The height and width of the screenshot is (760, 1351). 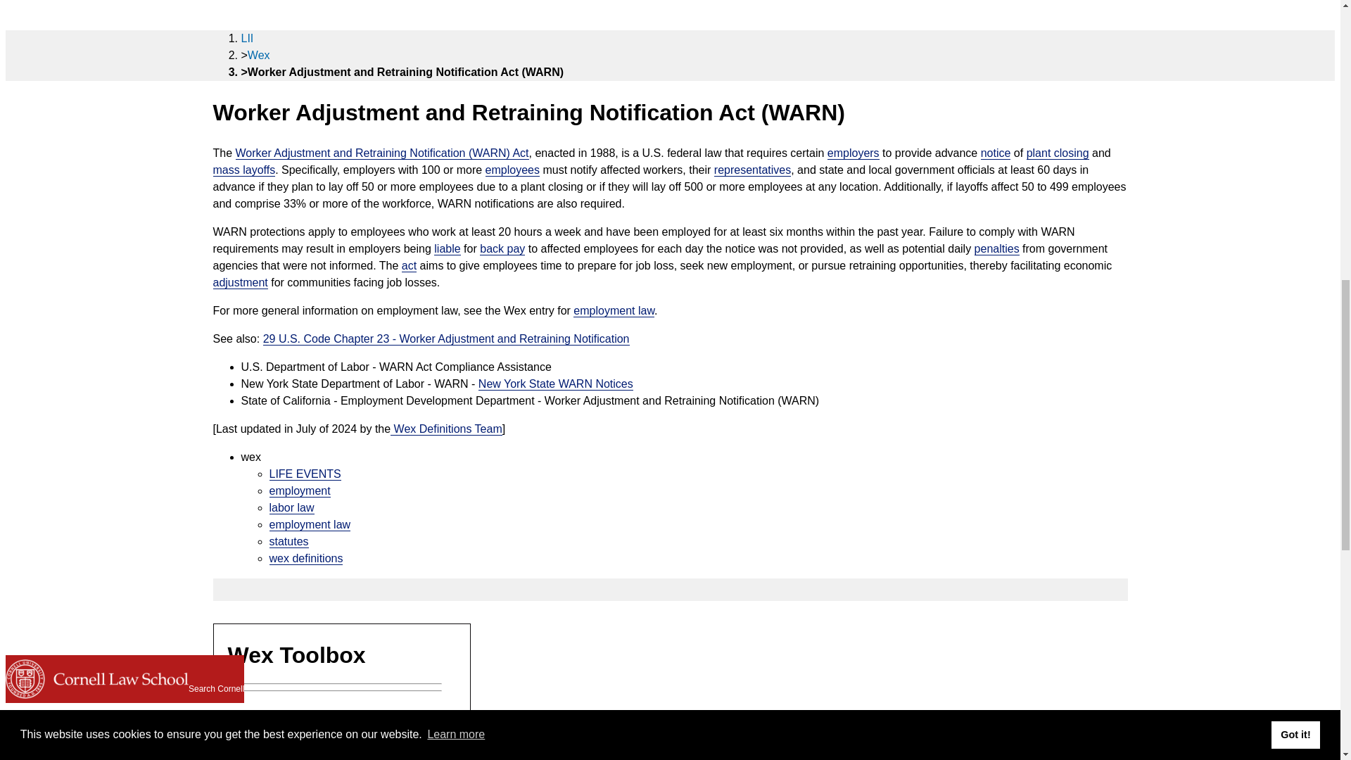 I want to click on 3rd party ad content, so click(x=342, y=739).